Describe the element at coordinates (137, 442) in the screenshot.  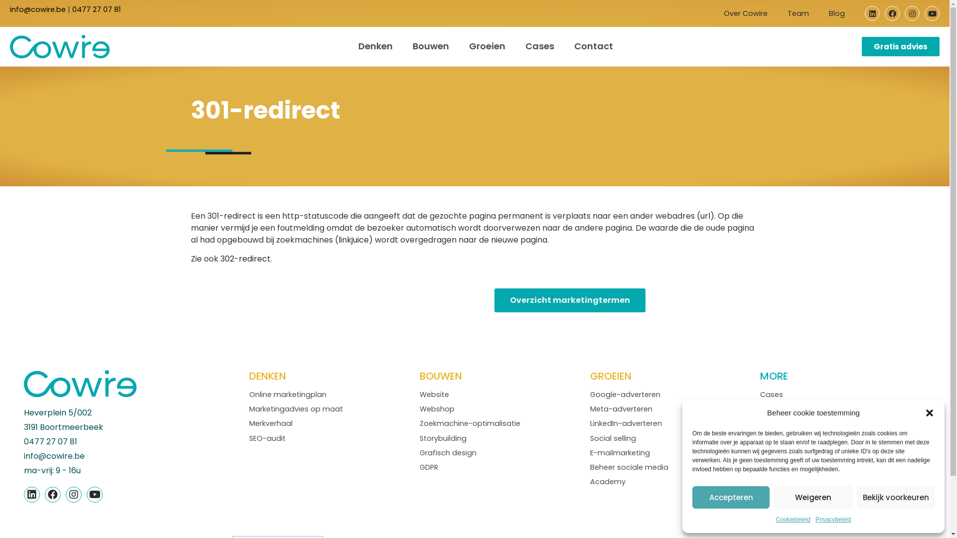
I see `0477 27 07 81` at that location.